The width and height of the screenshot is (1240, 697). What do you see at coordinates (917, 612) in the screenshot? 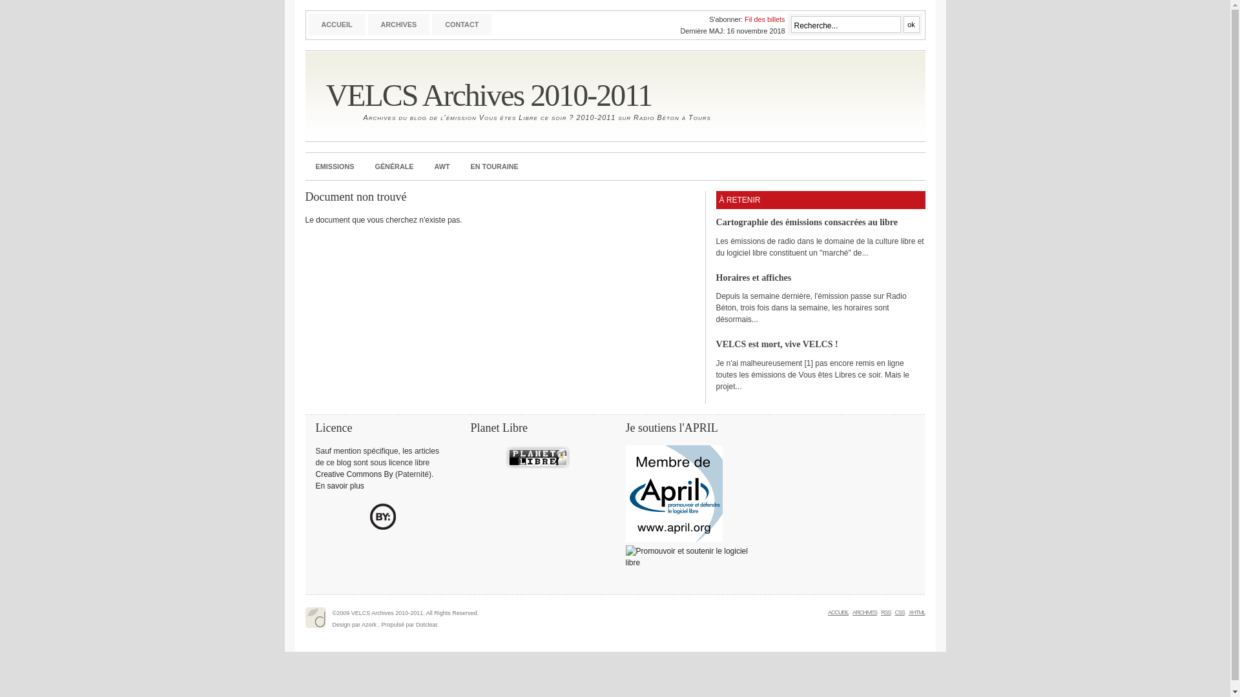
I see `XHTML` at bounding box center [917, 612].